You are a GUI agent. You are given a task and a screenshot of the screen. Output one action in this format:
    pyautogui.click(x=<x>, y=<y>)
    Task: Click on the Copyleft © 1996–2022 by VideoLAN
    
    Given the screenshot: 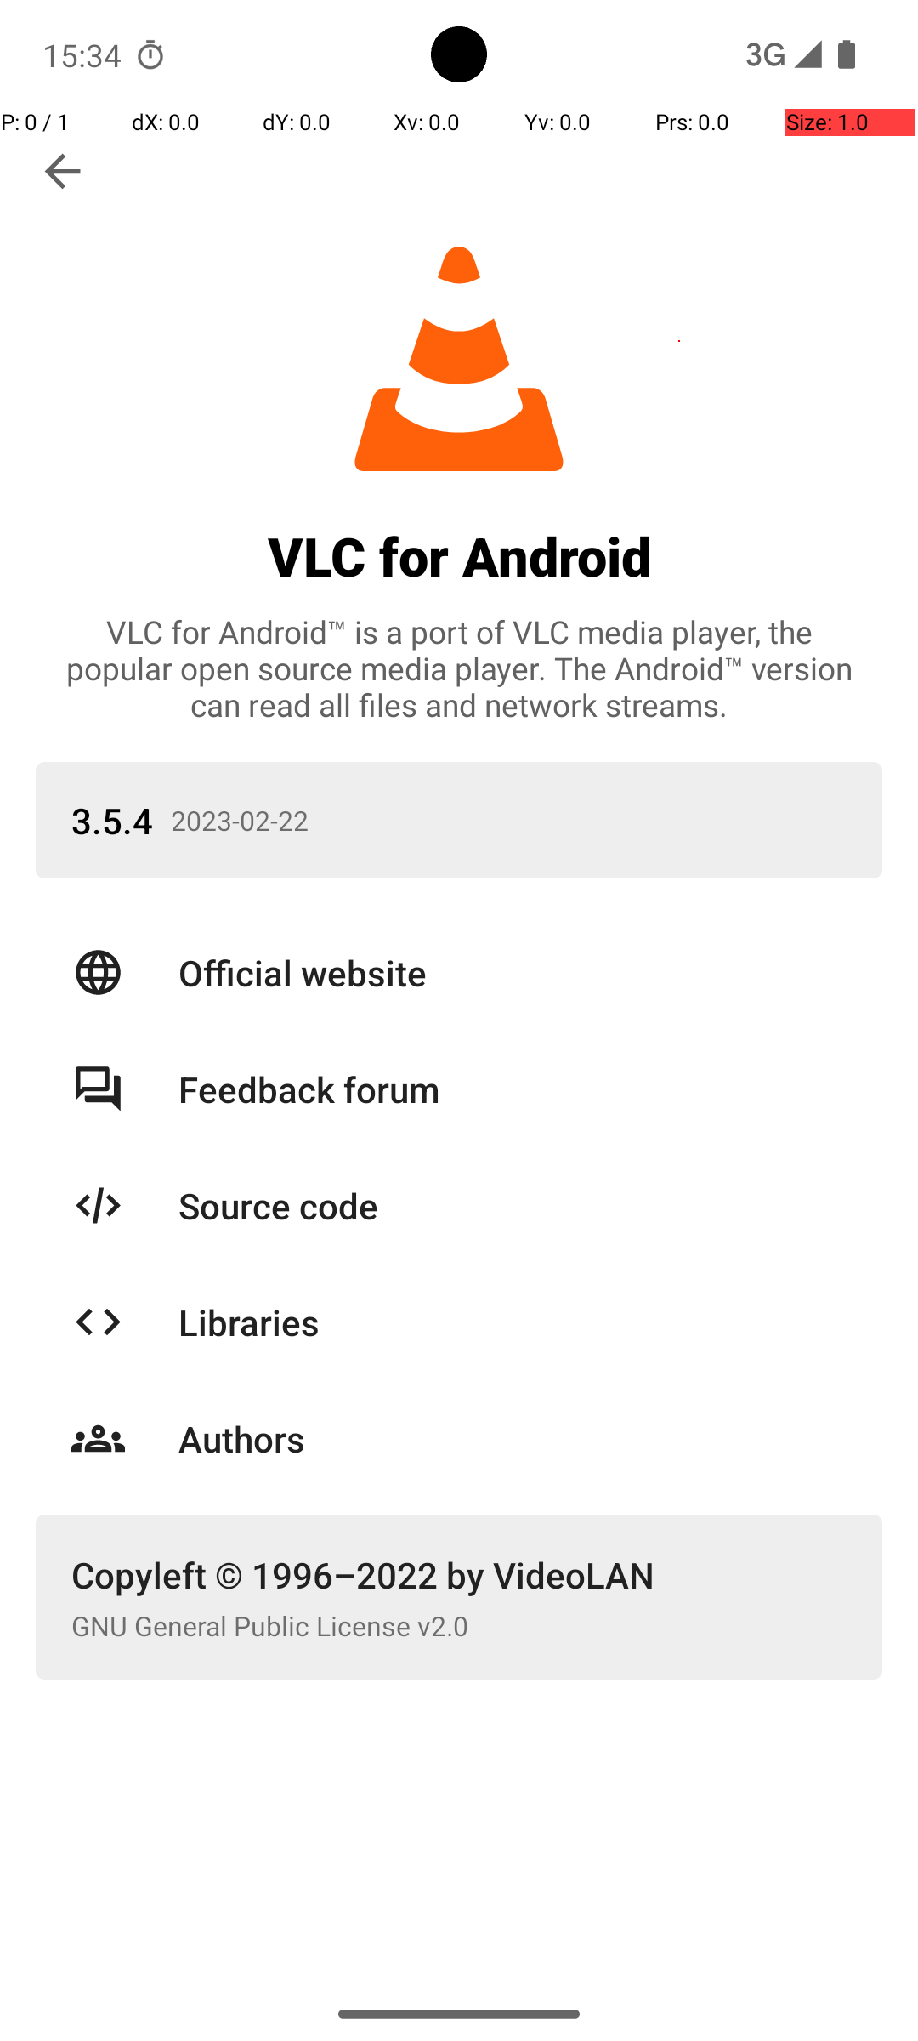 What is the action you would take?
    pyautogui.click(x=459, y=1575)
    